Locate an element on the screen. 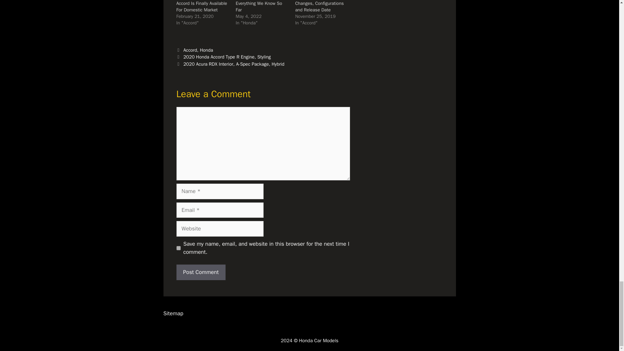  Sitemap is located at coordinates (173, 313).